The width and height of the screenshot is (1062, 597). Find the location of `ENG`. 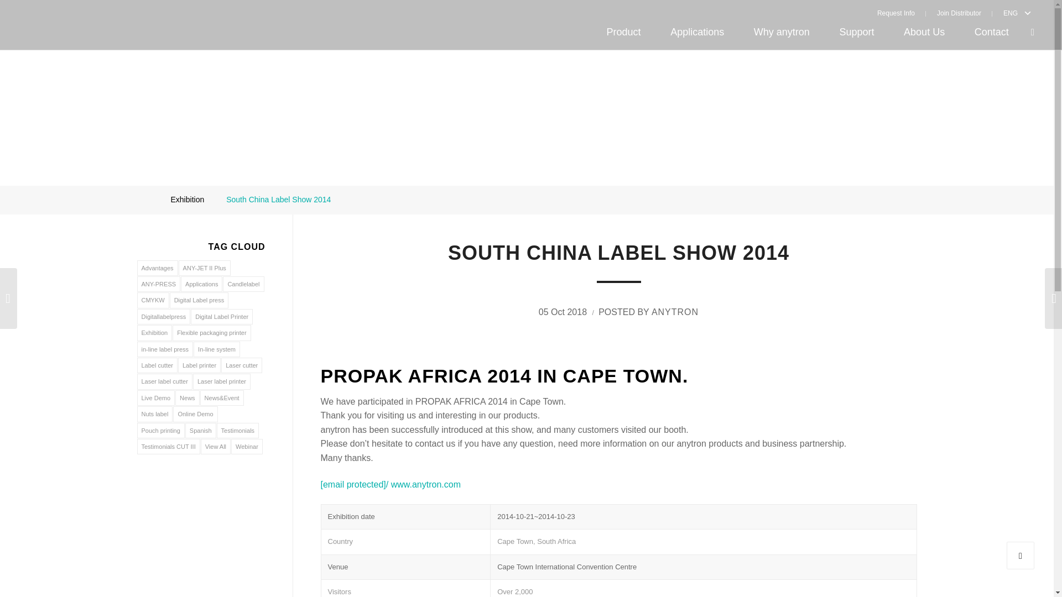

ENG is located at coordinates (1008, 13).